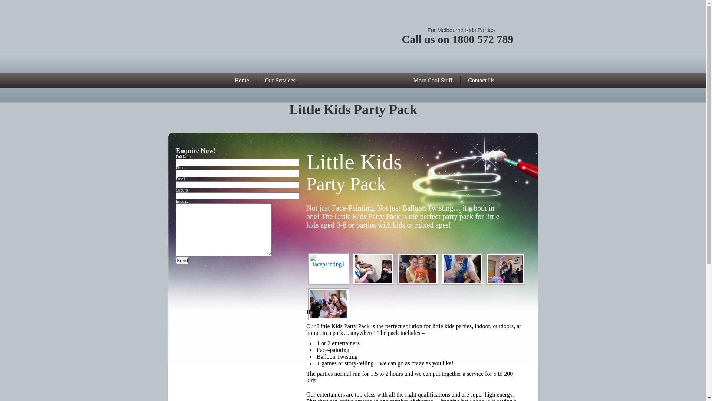 The height and width of the screenshot is (401, 712). I want to click on balloons_or_disco, so click(505, 269).